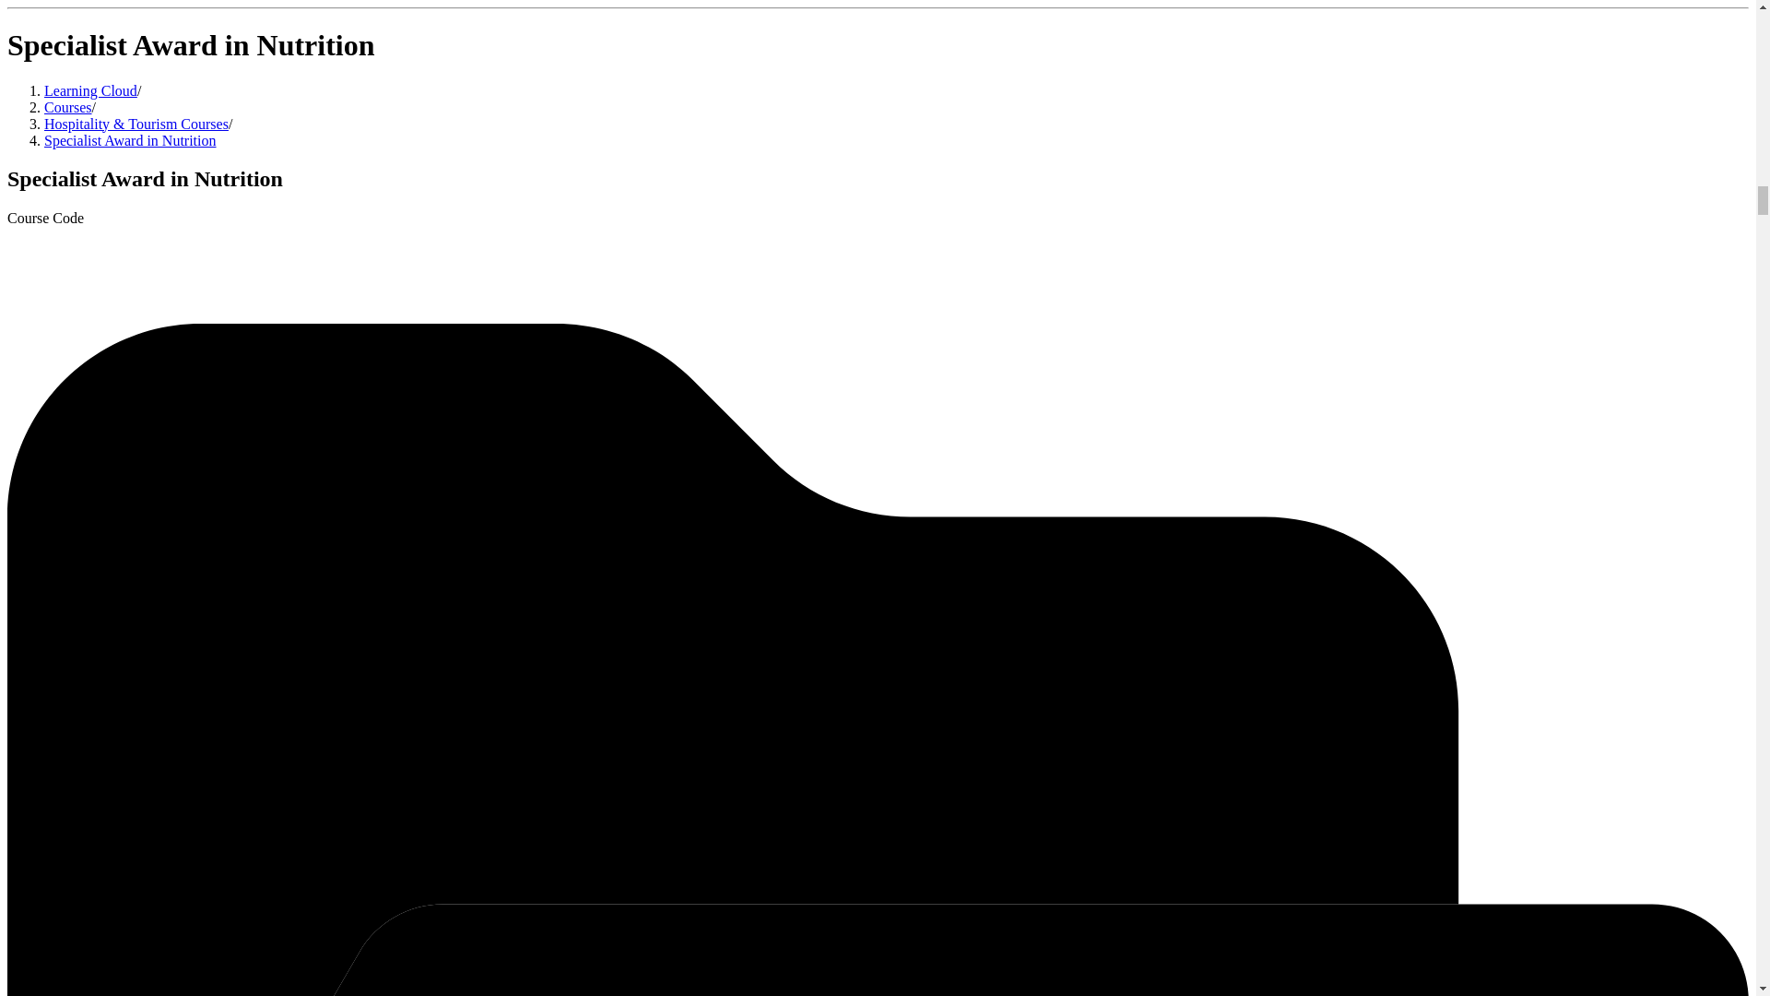 The image size is (1770, 996). Describe the element at coordinates (90, 90) in the screenshot. I see `Learning Cloud` at that location.